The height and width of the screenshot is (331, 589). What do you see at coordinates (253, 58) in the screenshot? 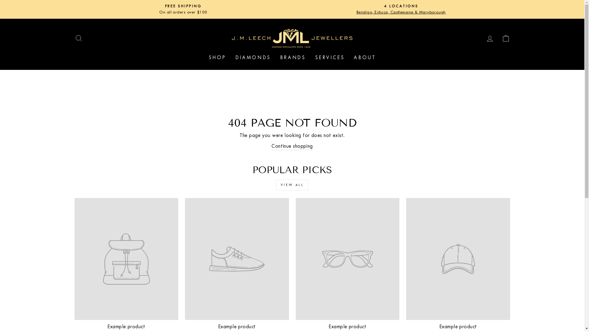
I see `DIAMONDS` at bounding box center [253, 58].